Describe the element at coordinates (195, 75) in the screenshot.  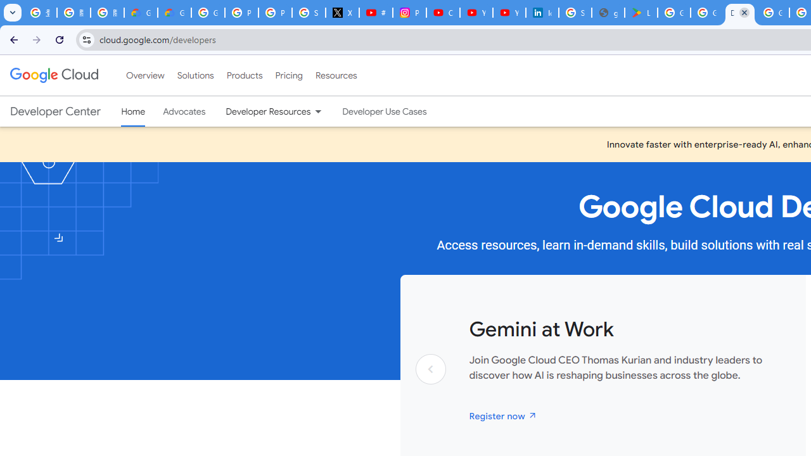
I see `Solutions` at that location.